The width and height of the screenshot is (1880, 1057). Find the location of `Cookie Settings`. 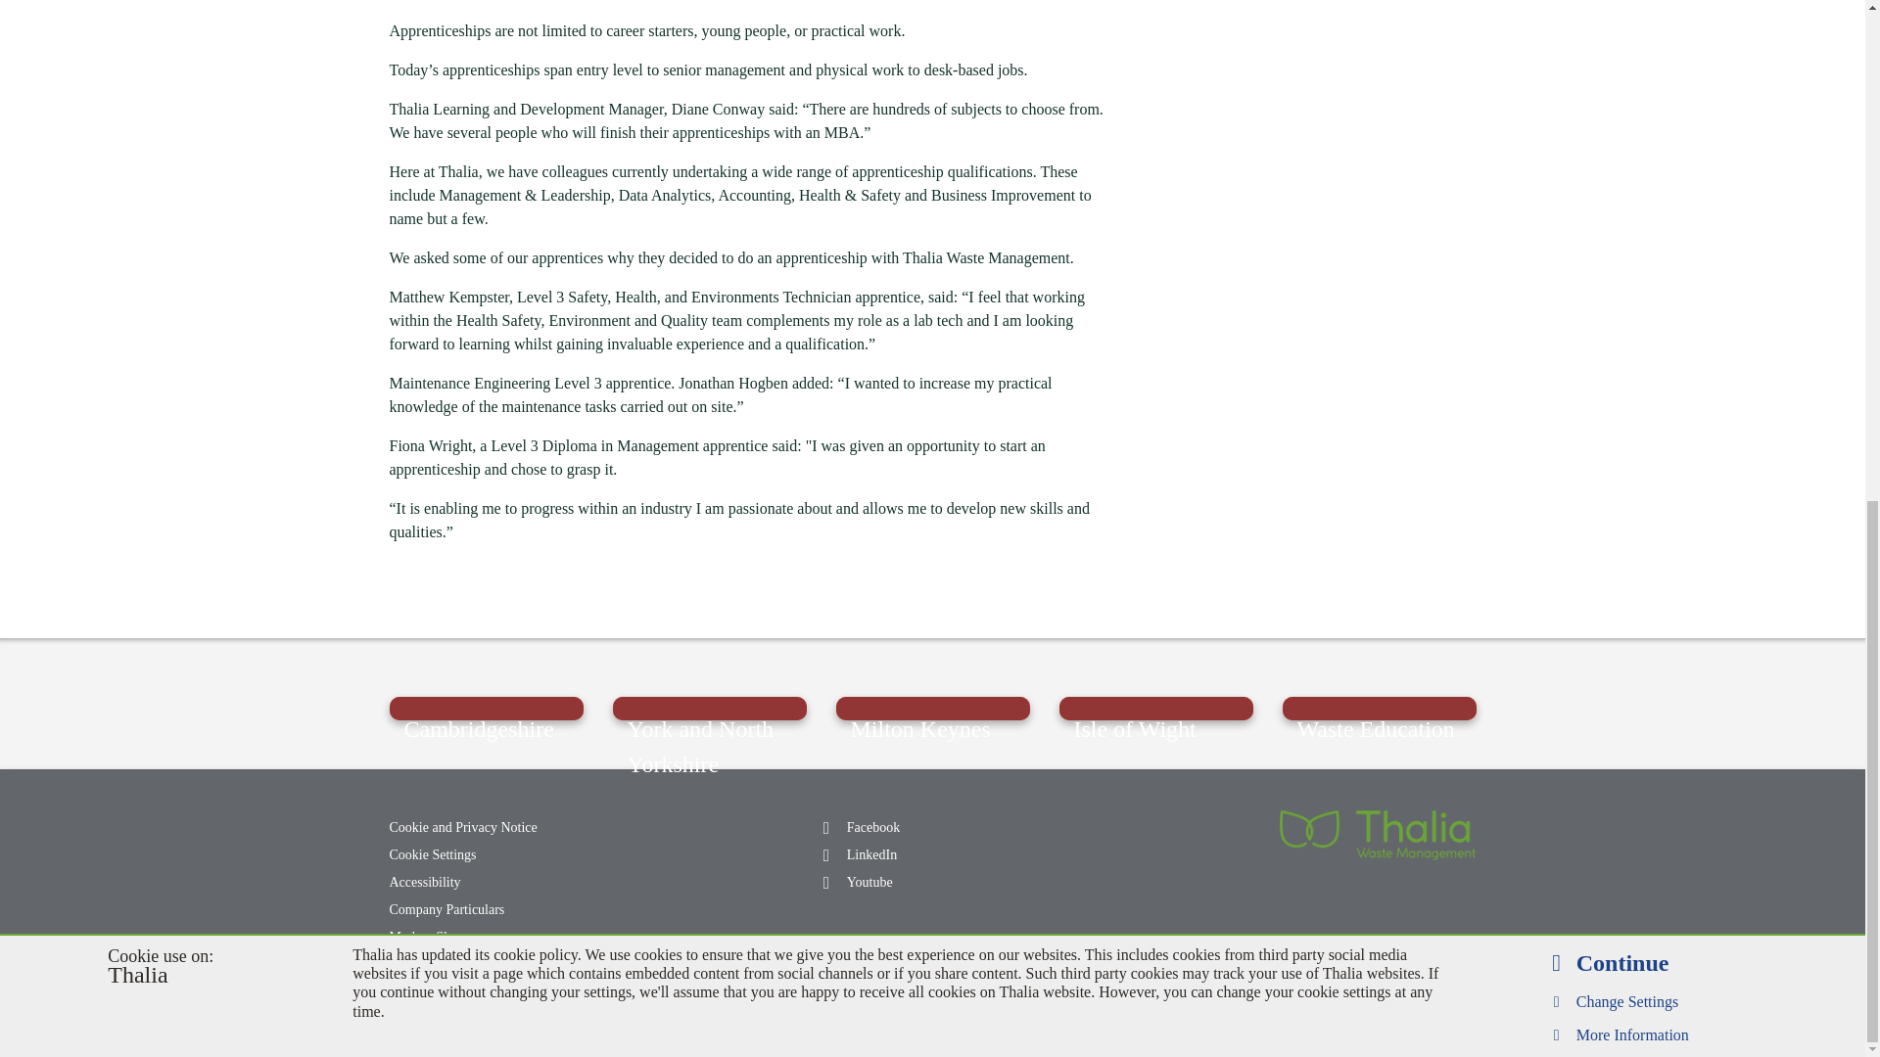

Cookie Settings is located at coordinates (483, 854).